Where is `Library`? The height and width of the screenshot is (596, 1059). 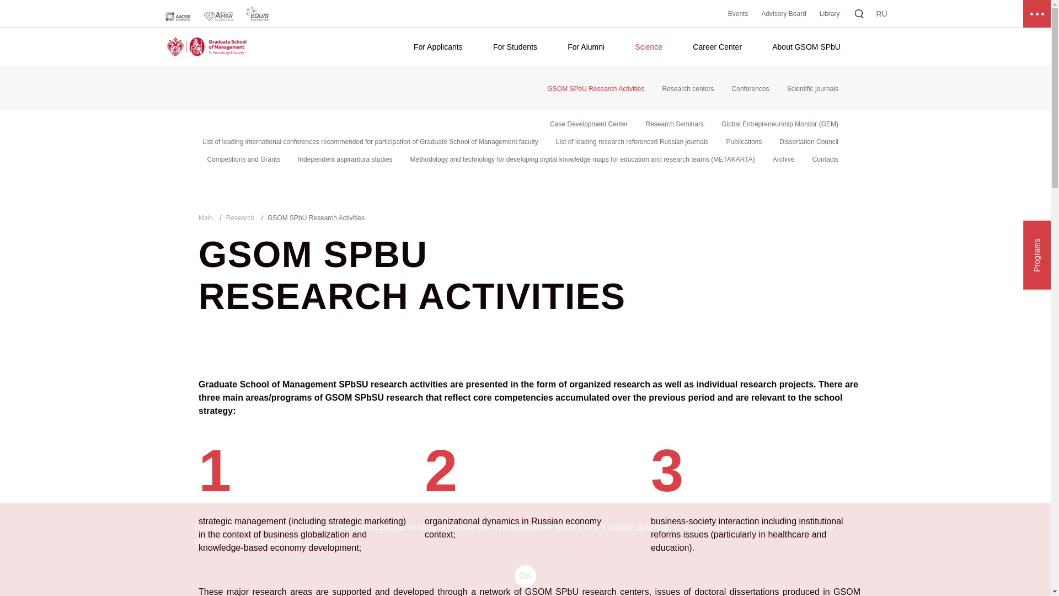
Library is located at coordinates (830, 14).